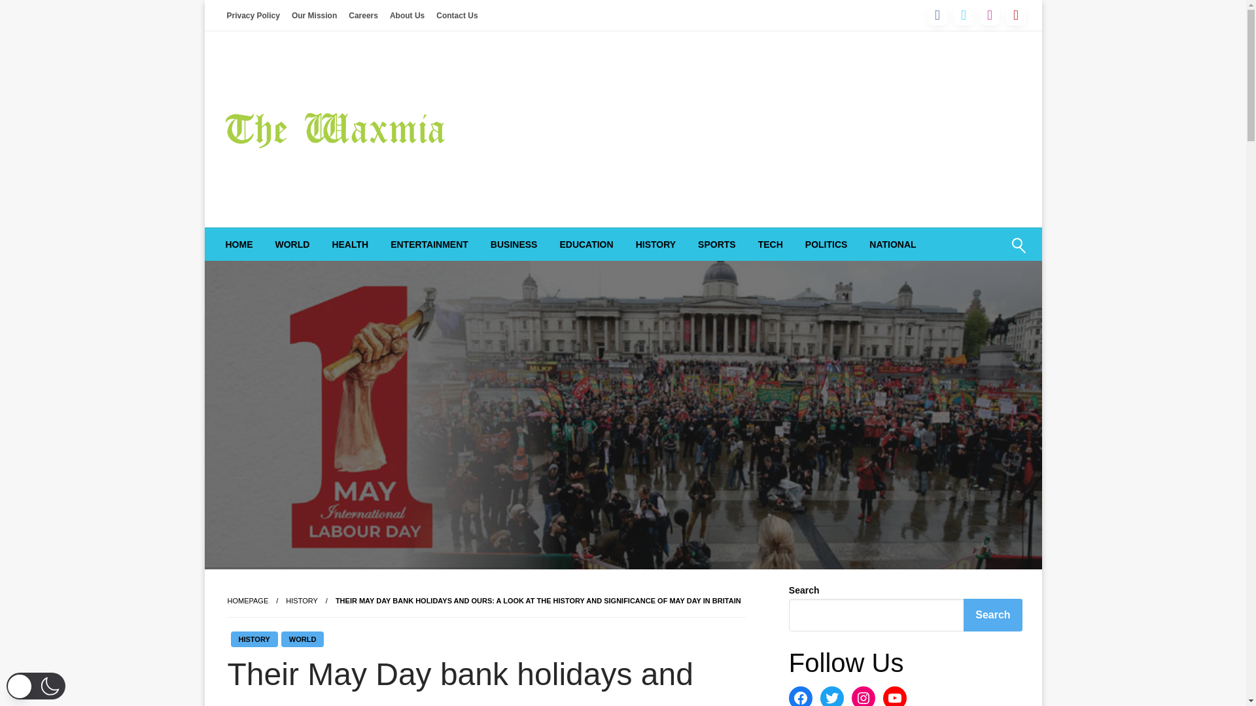 The image size is (1256, 706). I want to click on NATIONAL, so click(892, 244).